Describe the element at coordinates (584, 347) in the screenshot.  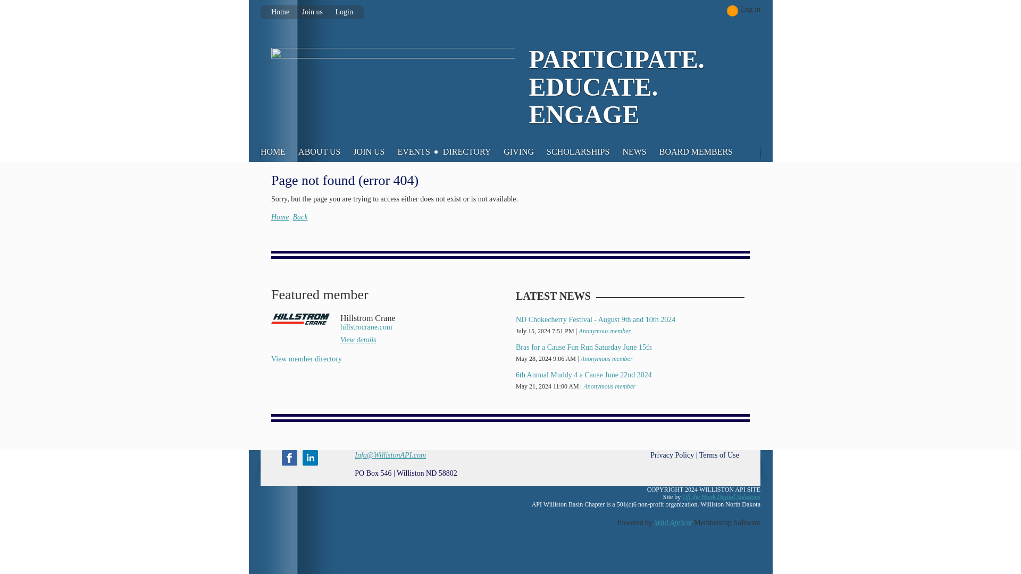
I see `Bras for a Cause Fun Run Saturday June 15th` at that location.